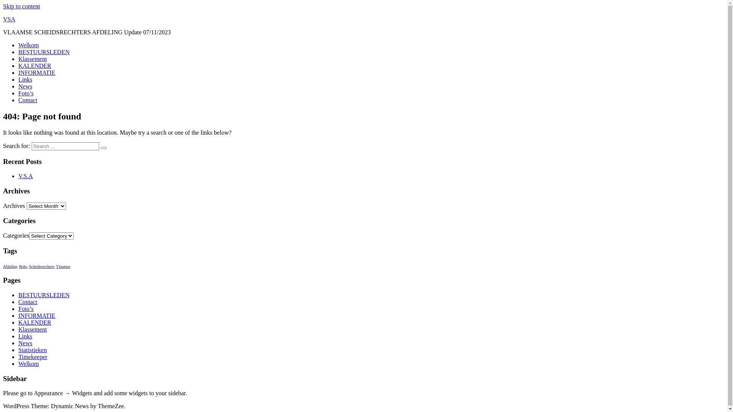 Image resolution: width=733 pixels, height=412 pixels. Describe the element at coordinates (32, 350) in the screenshot. I see `Statistieken` at that location.